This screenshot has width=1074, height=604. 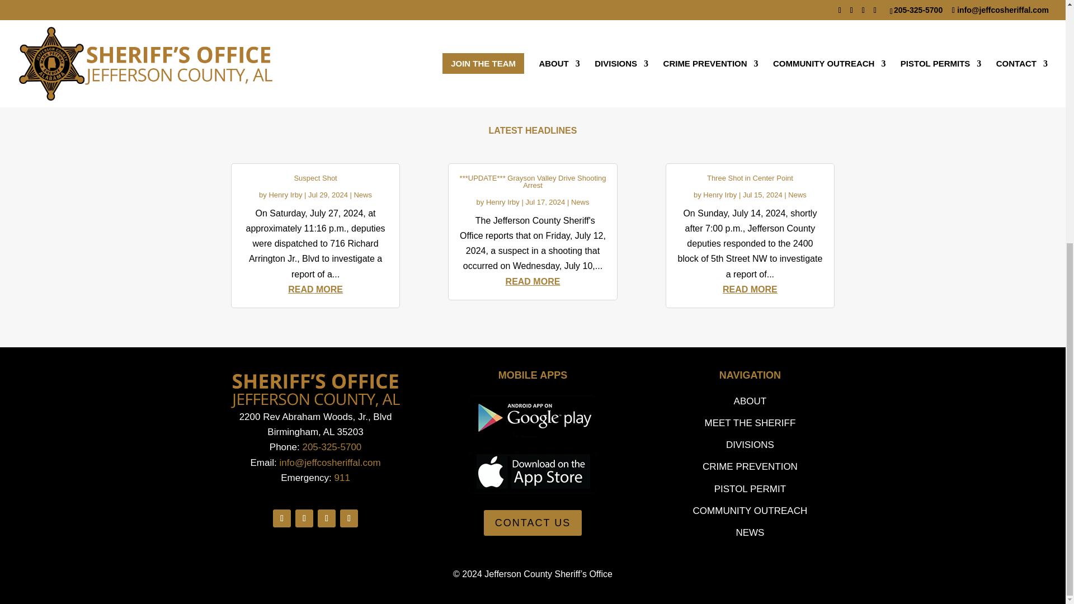 What do you see at coordinates (503, 202) in the screenshot?
I see `Posts by Henry Irby` at bounding box center [503, 202].